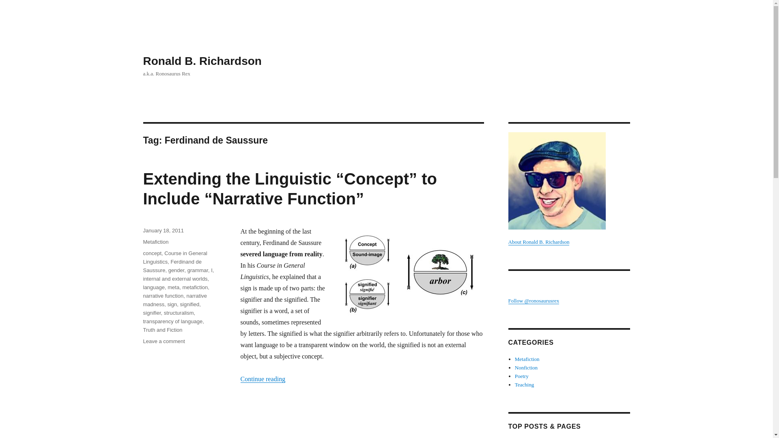  Describe the element at coordinates (174, 300) in the screenshot. I see `narrative madness` at that location.